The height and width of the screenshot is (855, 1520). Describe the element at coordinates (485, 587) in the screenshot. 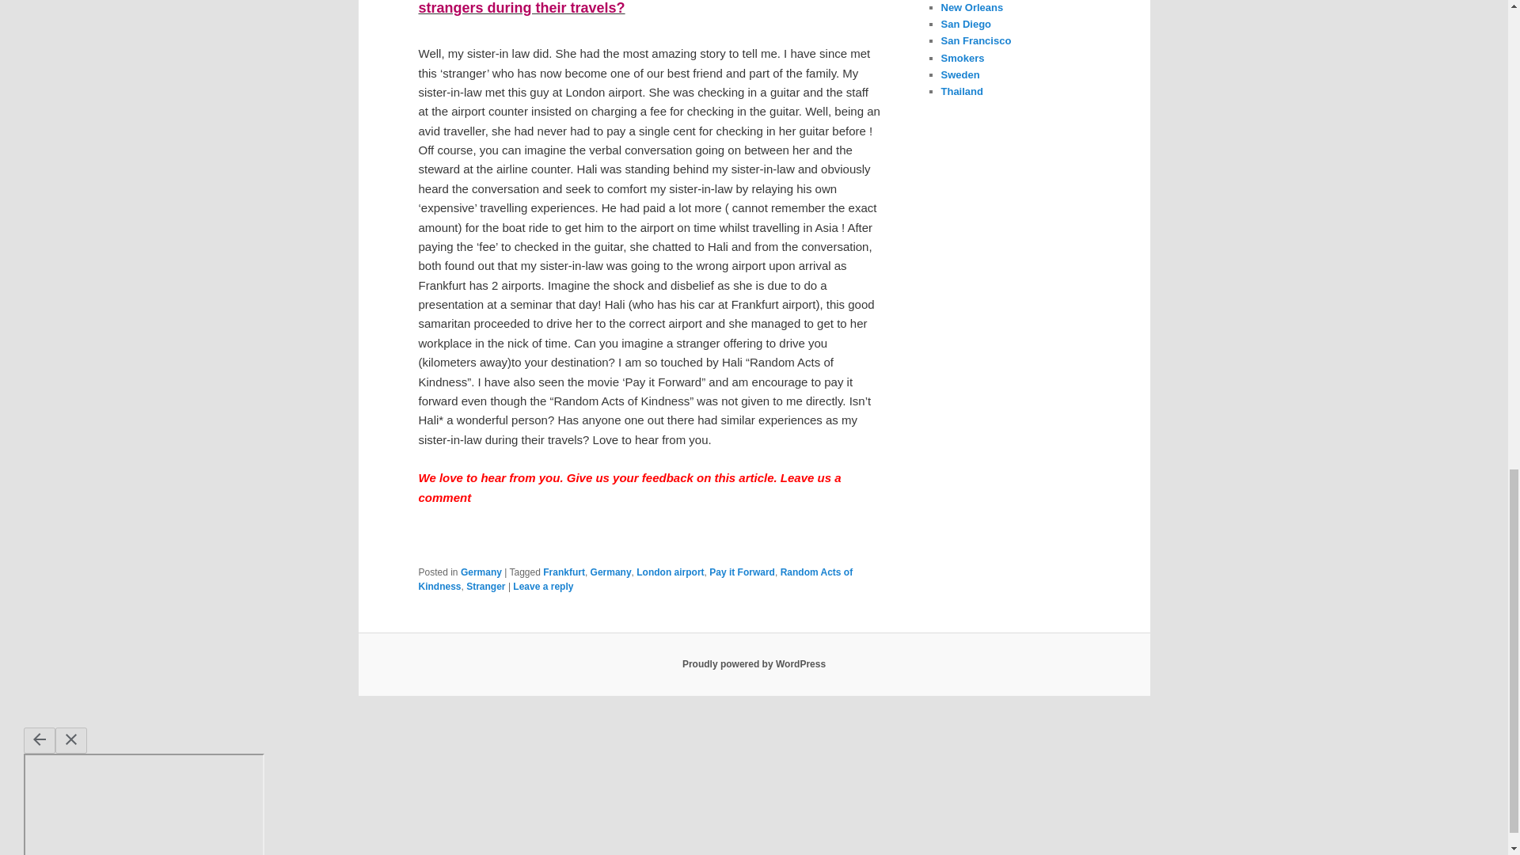

I see `Stranger` at that location.